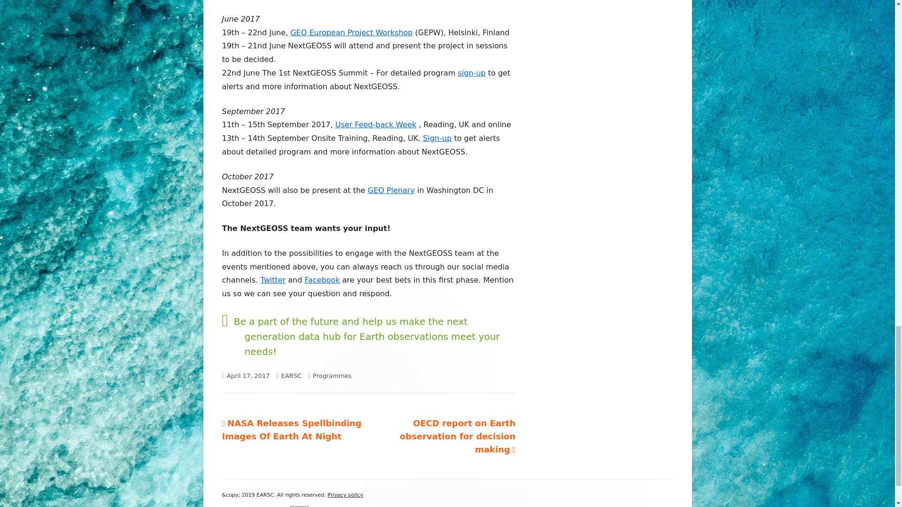 Image resolution: width=902 pixels, height=507 pixels. Describe the element at coordinates (322, 280) in the screenshot. I see `Facebook` at that location.